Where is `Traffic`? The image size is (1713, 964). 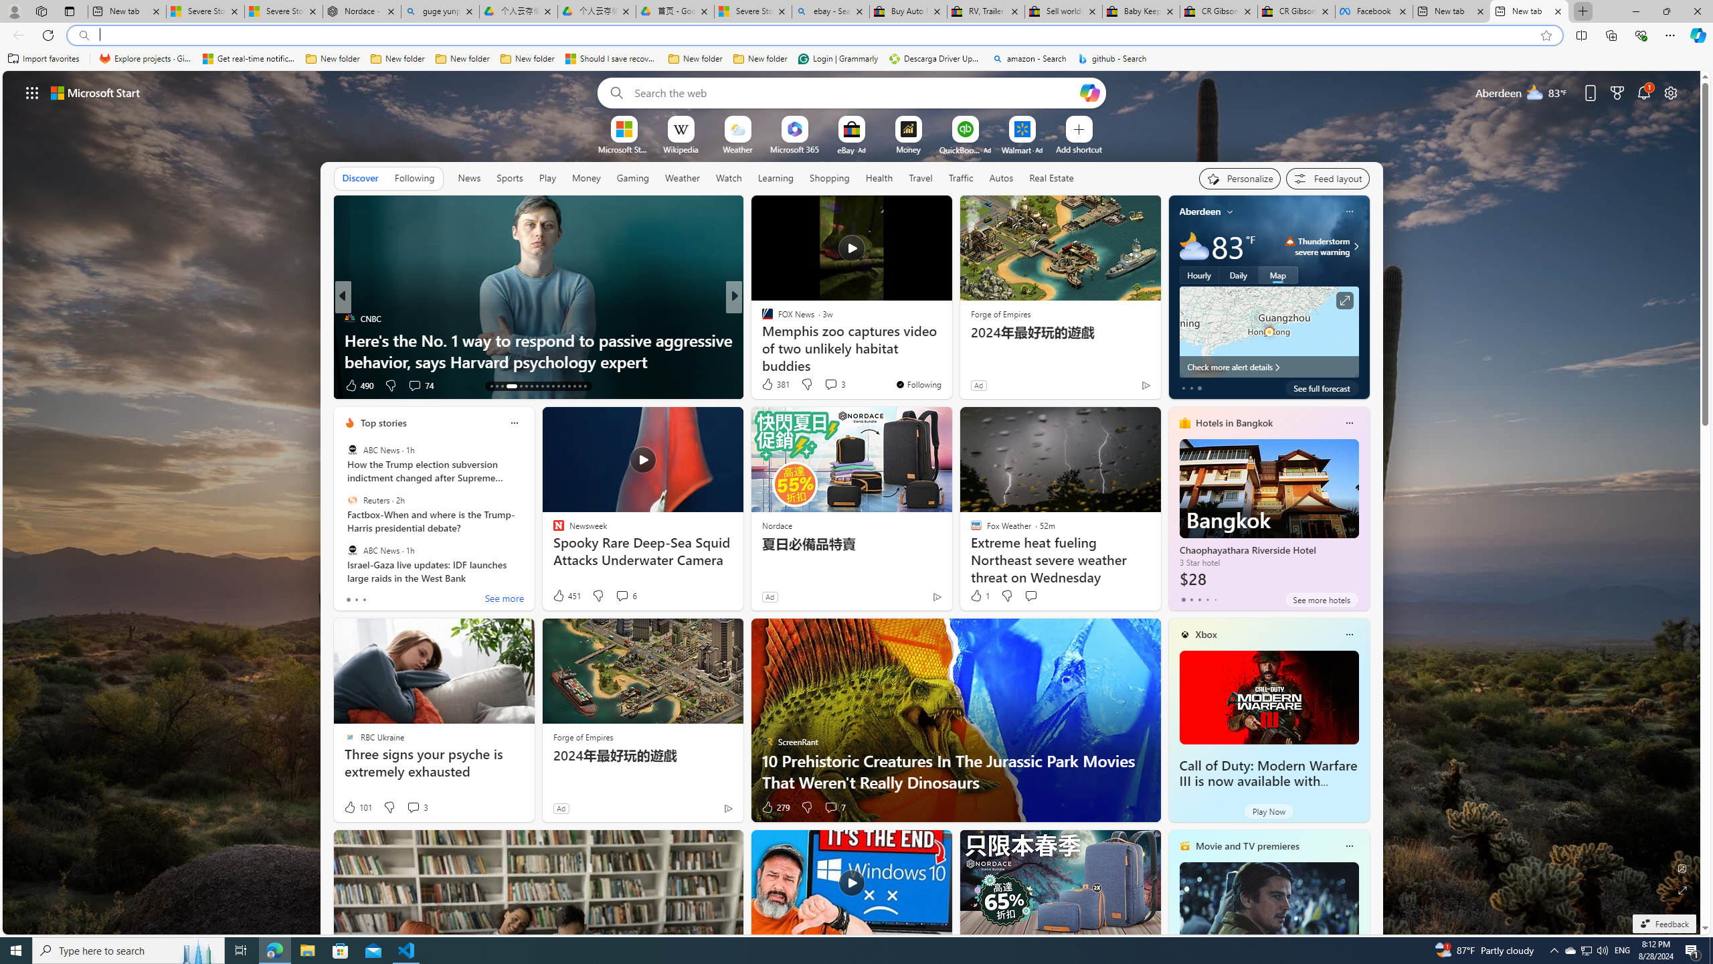
Traffic is located at coordinates (961, 177).